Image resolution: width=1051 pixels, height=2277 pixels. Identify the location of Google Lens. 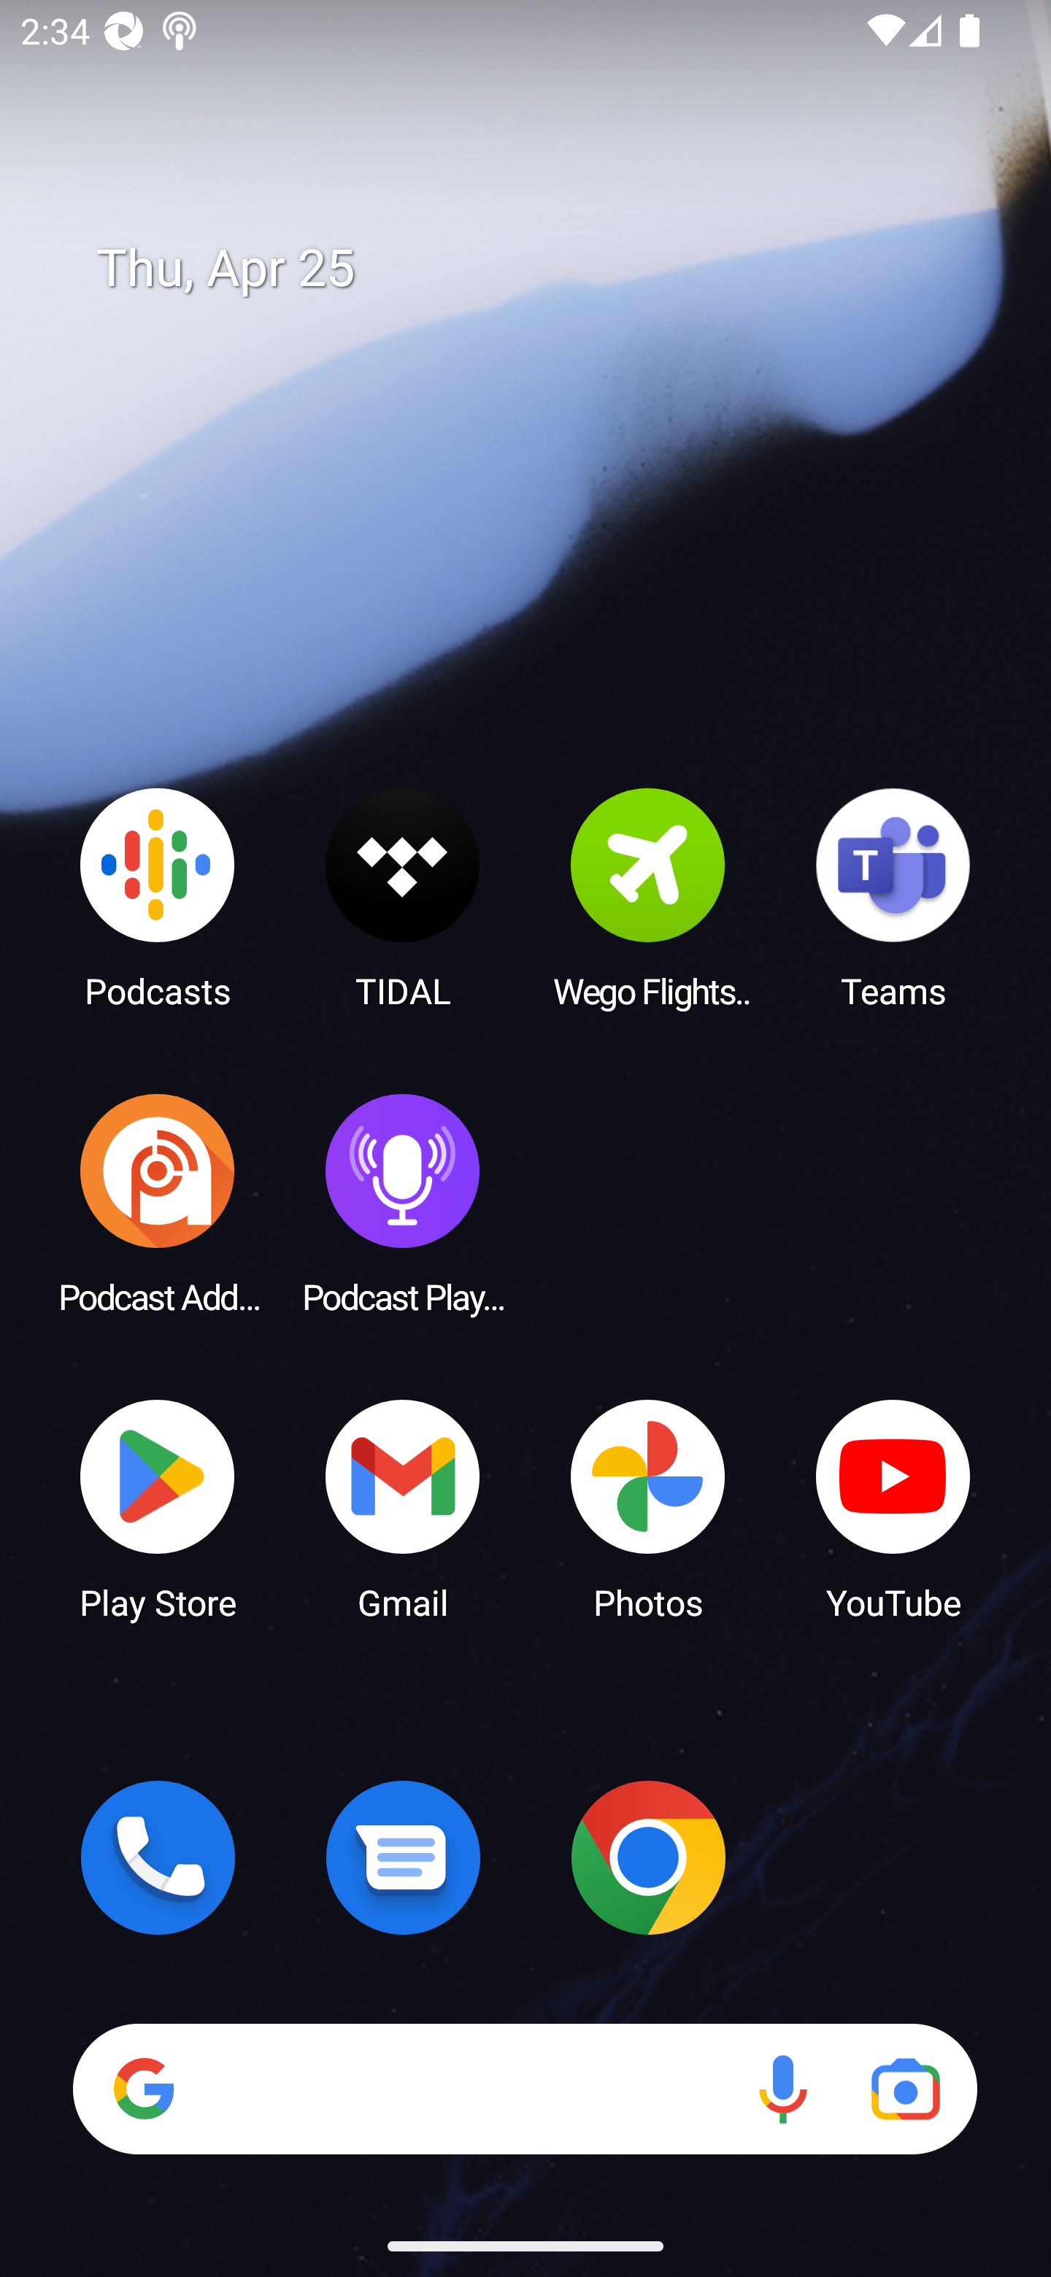
(905, 2089).